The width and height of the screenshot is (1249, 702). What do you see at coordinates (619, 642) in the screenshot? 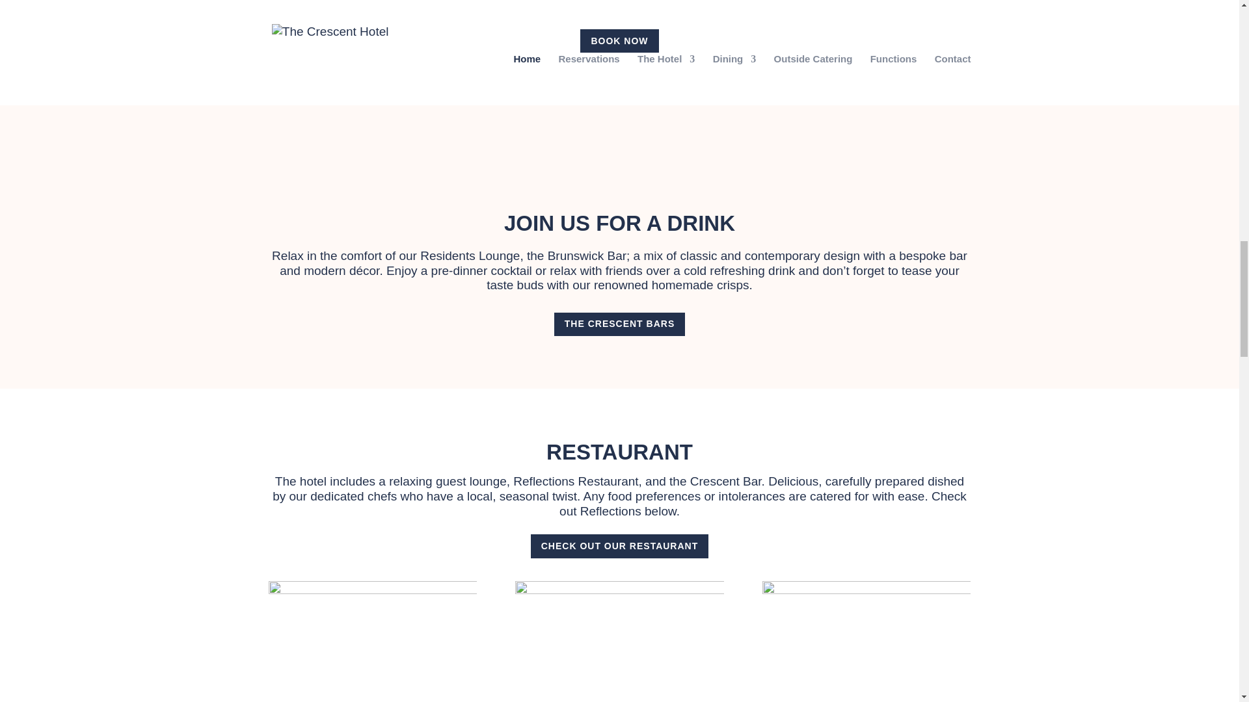
I see `more food-02` at bounding box center [619, 642].